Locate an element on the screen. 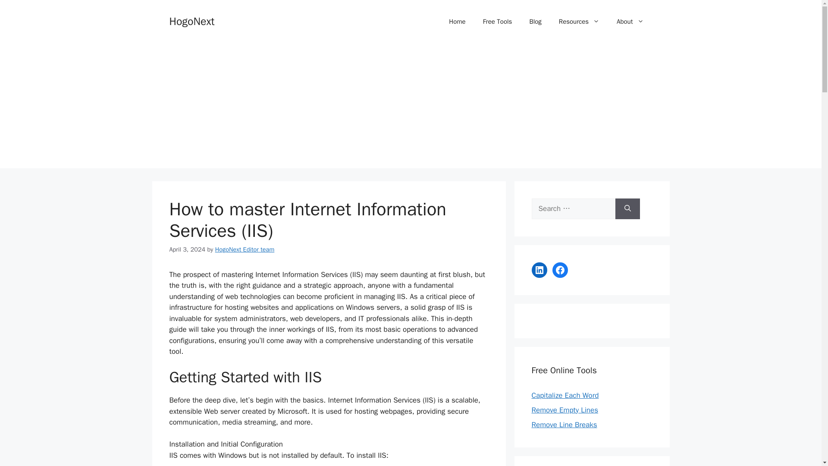  Free Tools is located at coordinates (498, 22).